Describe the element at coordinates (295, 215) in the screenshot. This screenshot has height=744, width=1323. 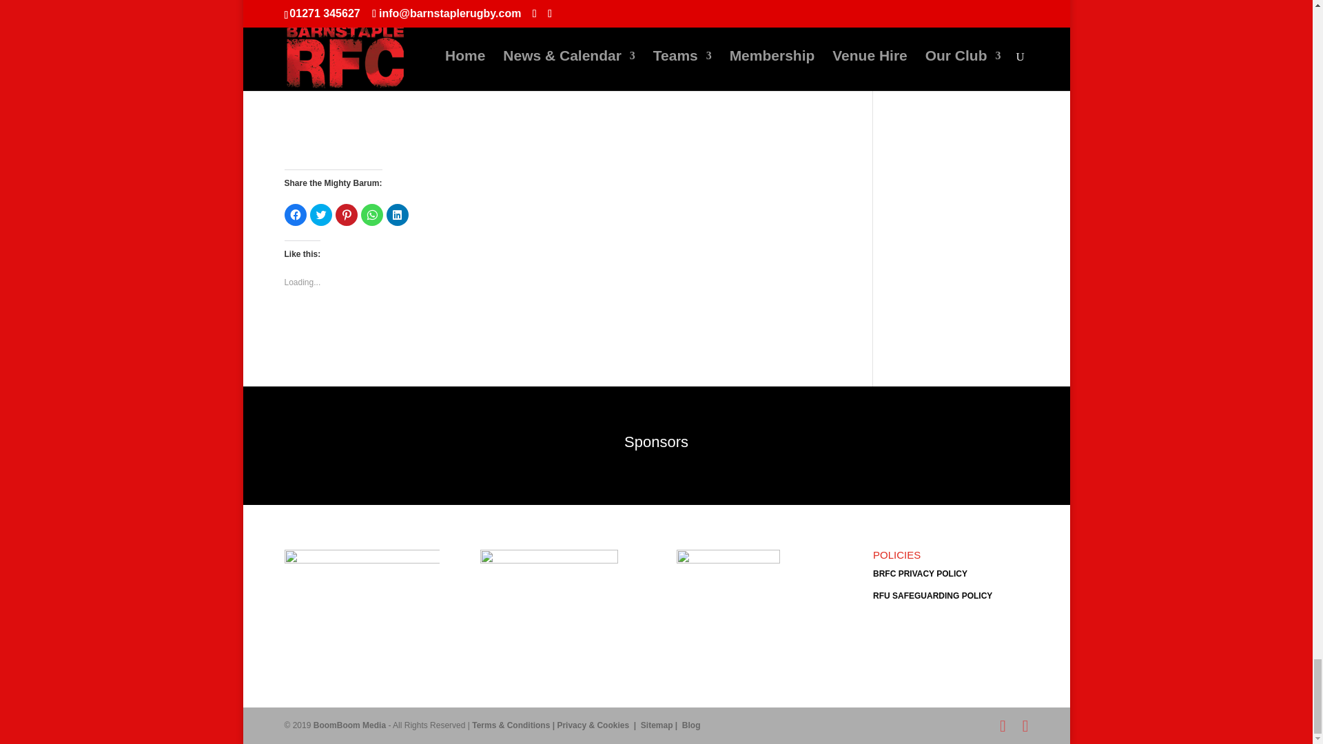
I see `Click to share on Facebook` at that location.